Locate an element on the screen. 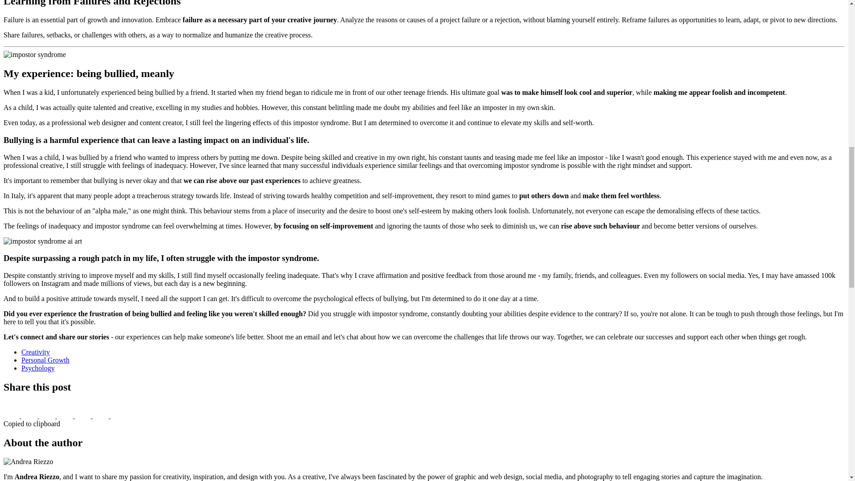  Share to Linkedin is located at coordinates (66, 415).